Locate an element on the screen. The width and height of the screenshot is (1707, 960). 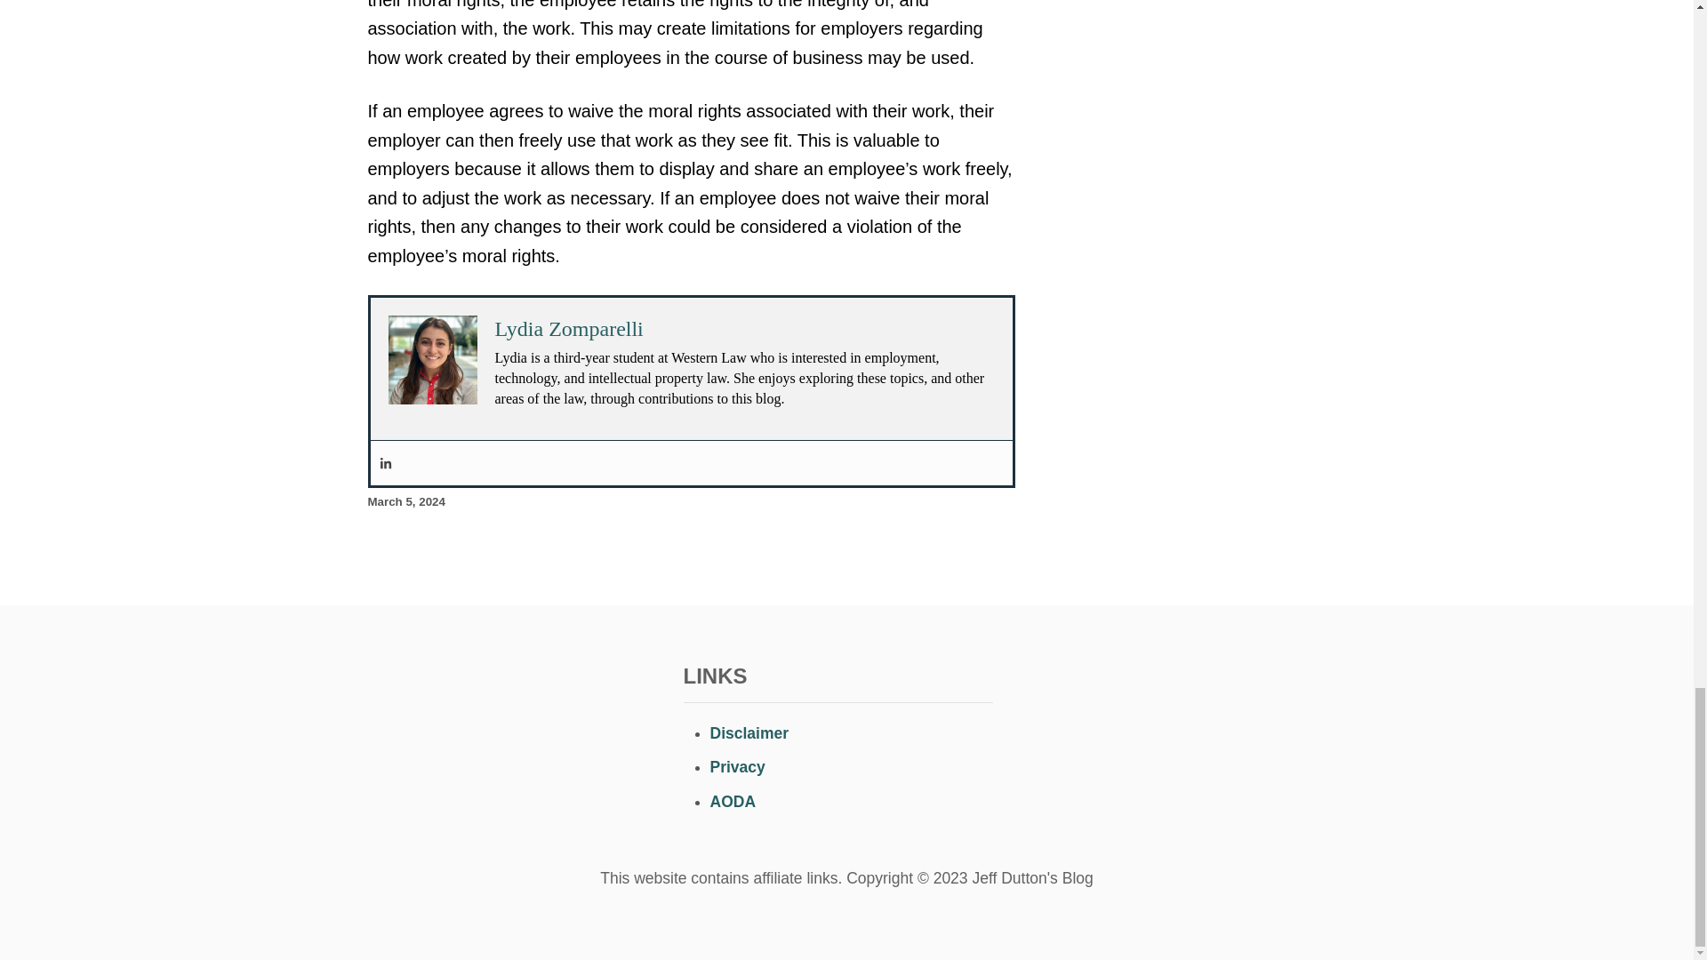
Disclaimer is located at coordinates (749, 732).